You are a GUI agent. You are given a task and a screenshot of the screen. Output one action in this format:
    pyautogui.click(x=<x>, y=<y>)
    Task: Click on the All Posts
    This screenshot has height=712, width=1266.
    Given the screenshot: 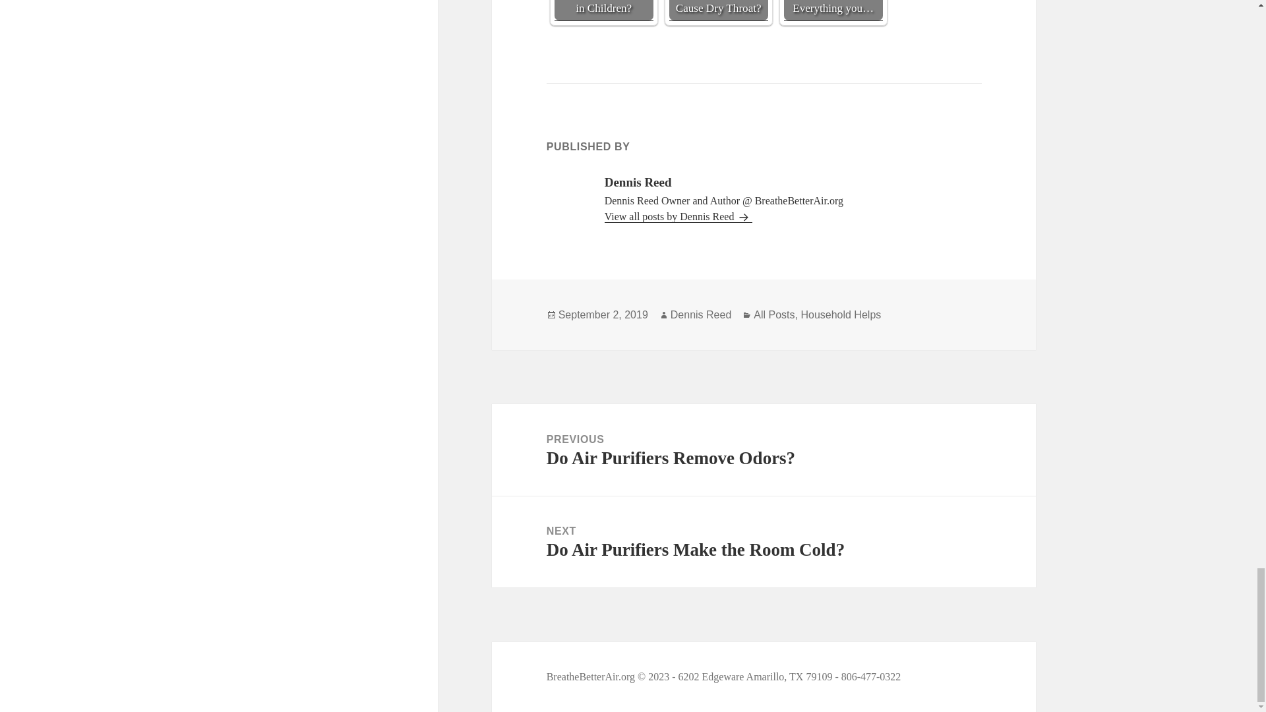 What is the action you would take?
    pyautogui.click(x=764, y=450)
    